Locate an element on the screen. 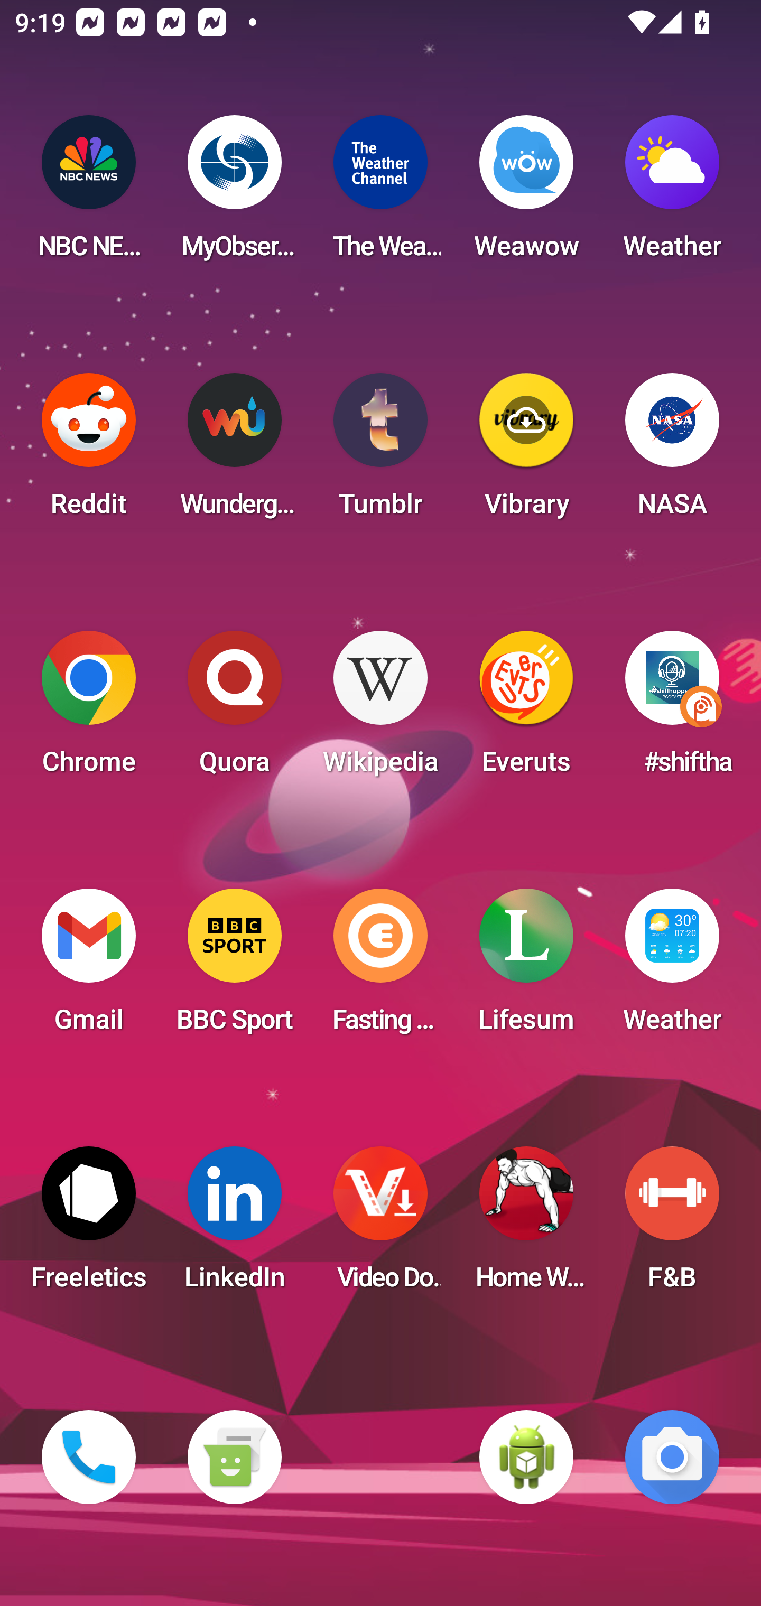 Image resolution: width=761 pixels, height=1606 pixels. Everuts is located at coordinates (526, 709).